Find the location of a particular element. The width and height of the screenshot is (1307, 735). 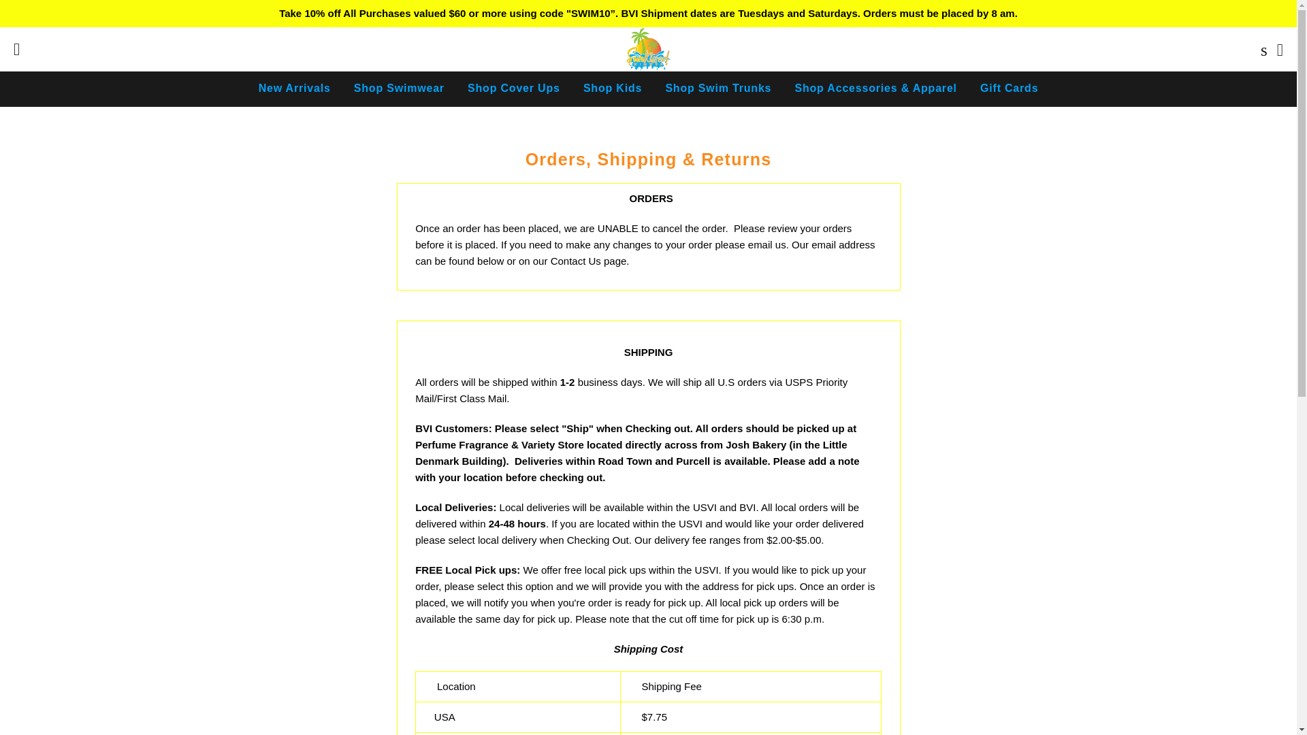

New Arrivals is located at coordinates (294, 88).